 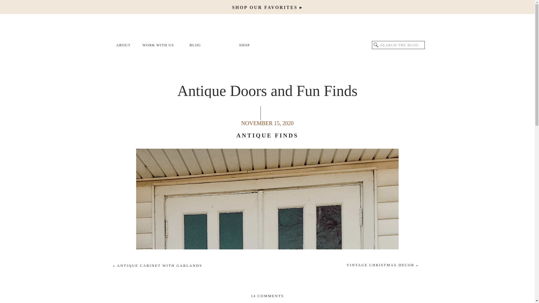 I want to click on VINTAGE CHRISTMAS DECOR, so click(x=380, y=265).